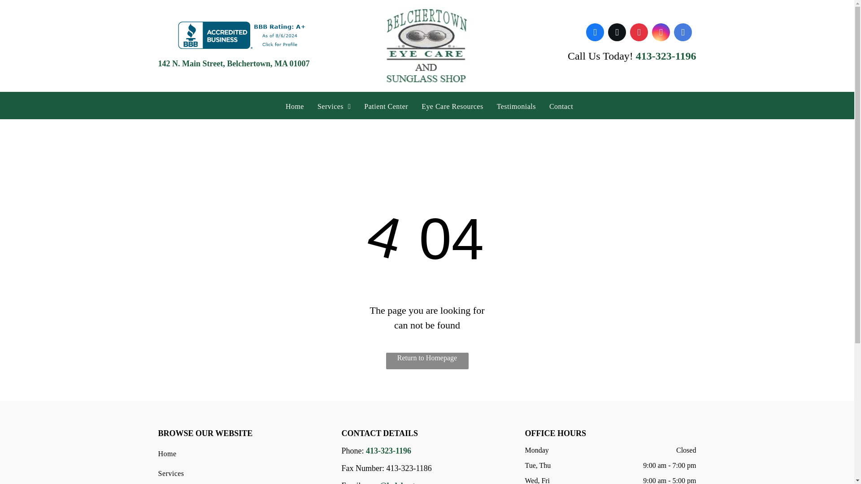 Image resolution: width=861 pixels, height=484 pixels. I want to click on Belchertown Eye Care and Sunglass Shop, so click(427, 46).